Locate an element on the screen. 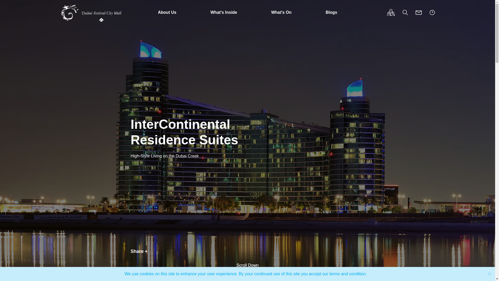  What's Inside is located at coordinates (224, 12).